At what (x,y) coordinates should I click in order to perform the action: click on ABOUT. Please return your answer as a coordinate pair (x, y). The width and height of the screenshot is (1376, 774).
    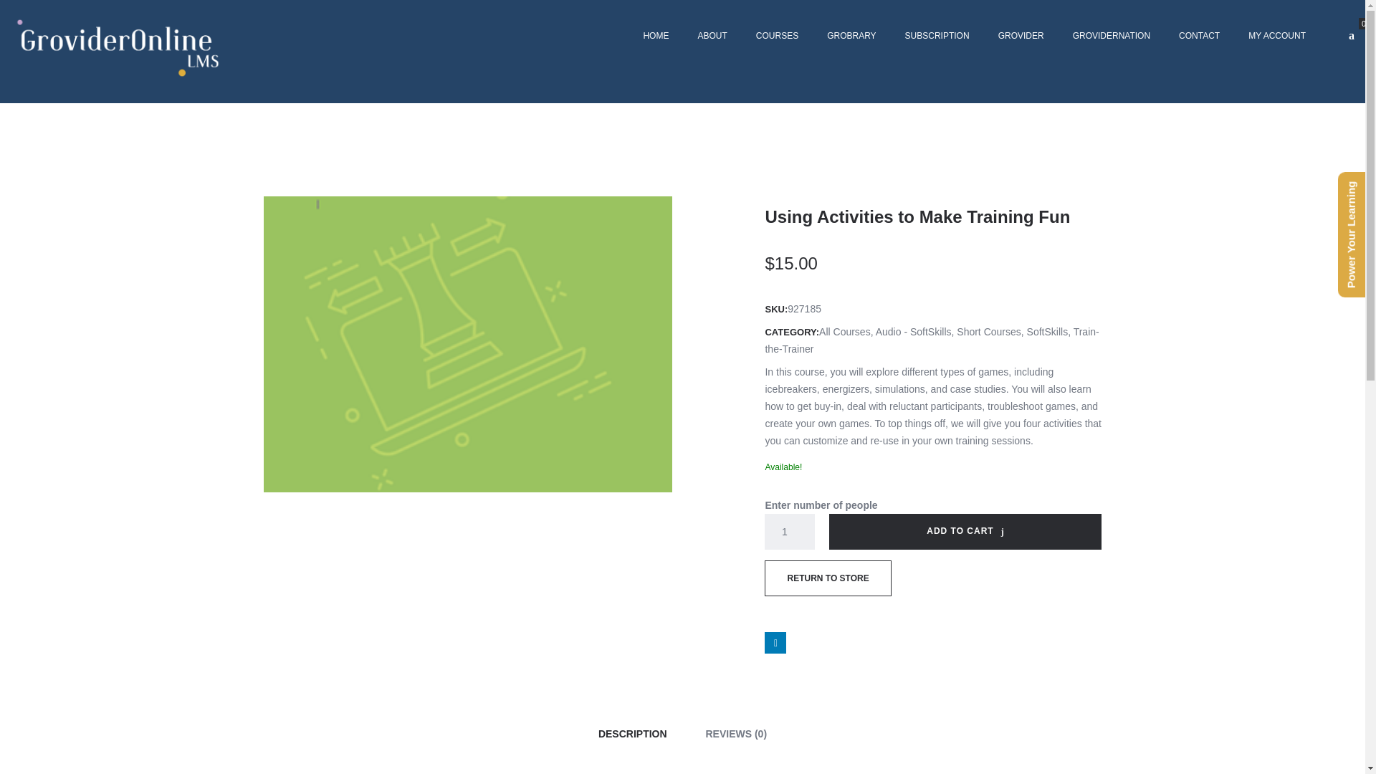
    Looking at the image, I should click on (712, 36).